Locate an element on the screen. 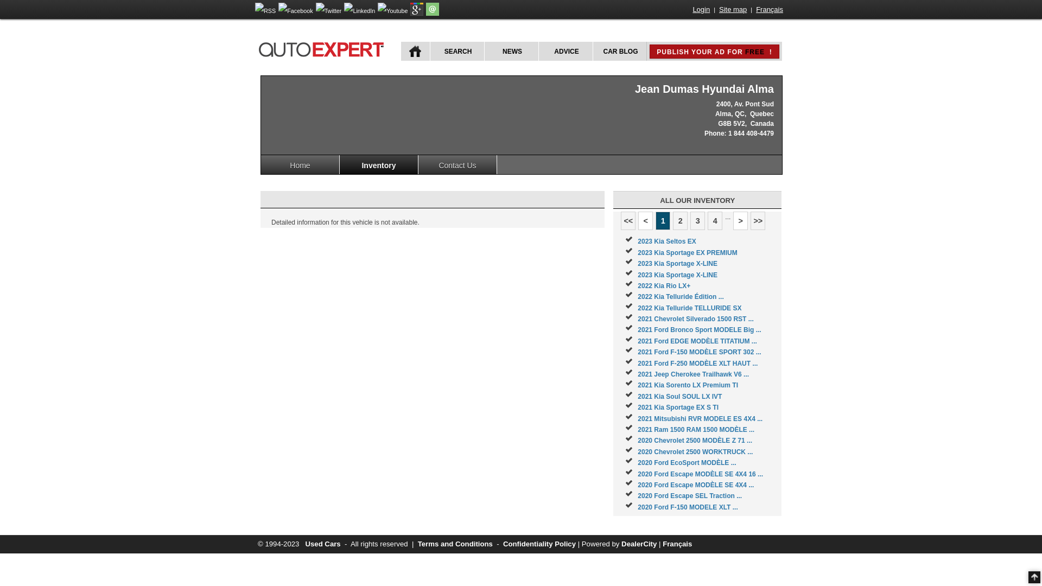 This screenshot has height=586, width=1042. Used Cars is located at coordinates (322, 544).